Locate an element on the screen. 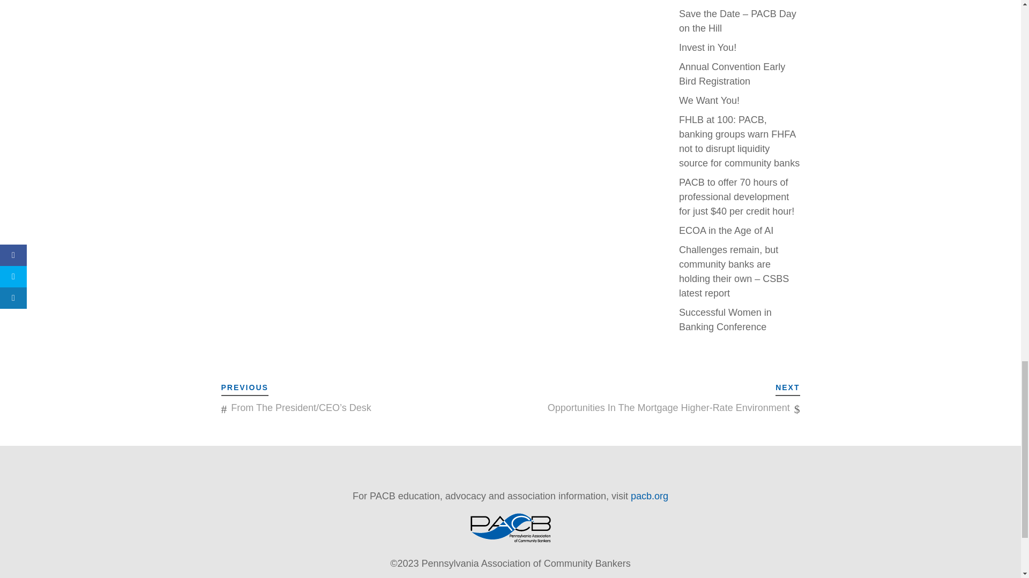 This screenshot has height=578, width=1029. Annual Convention Early Bird Registration is located at coordinates (732, 74).